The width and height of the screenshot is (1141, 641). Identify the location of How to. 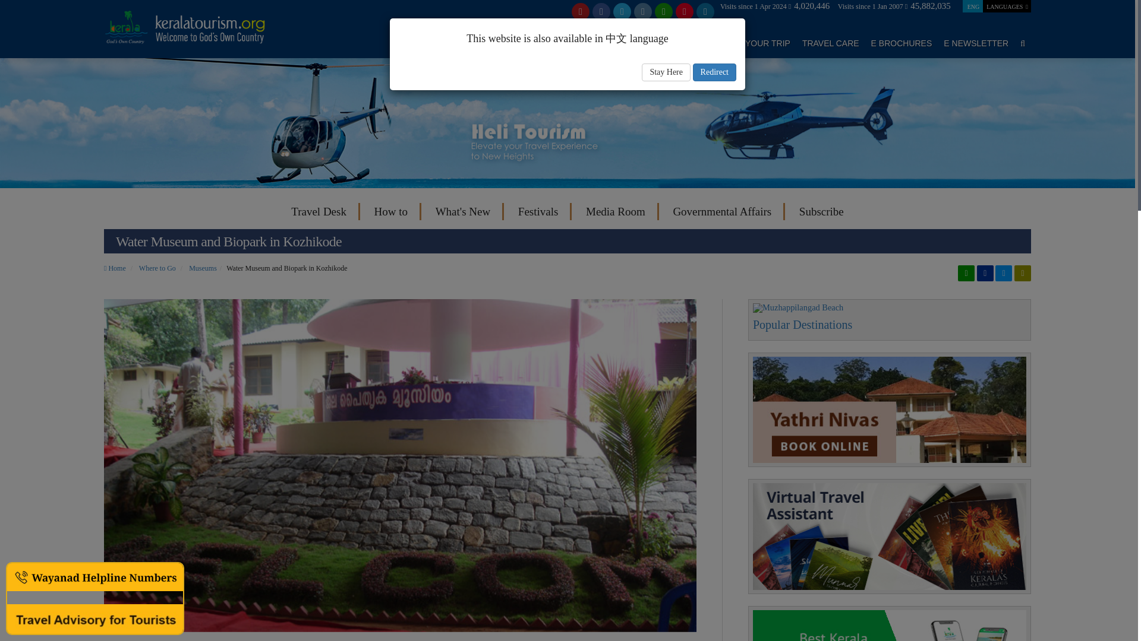
(391, 211).